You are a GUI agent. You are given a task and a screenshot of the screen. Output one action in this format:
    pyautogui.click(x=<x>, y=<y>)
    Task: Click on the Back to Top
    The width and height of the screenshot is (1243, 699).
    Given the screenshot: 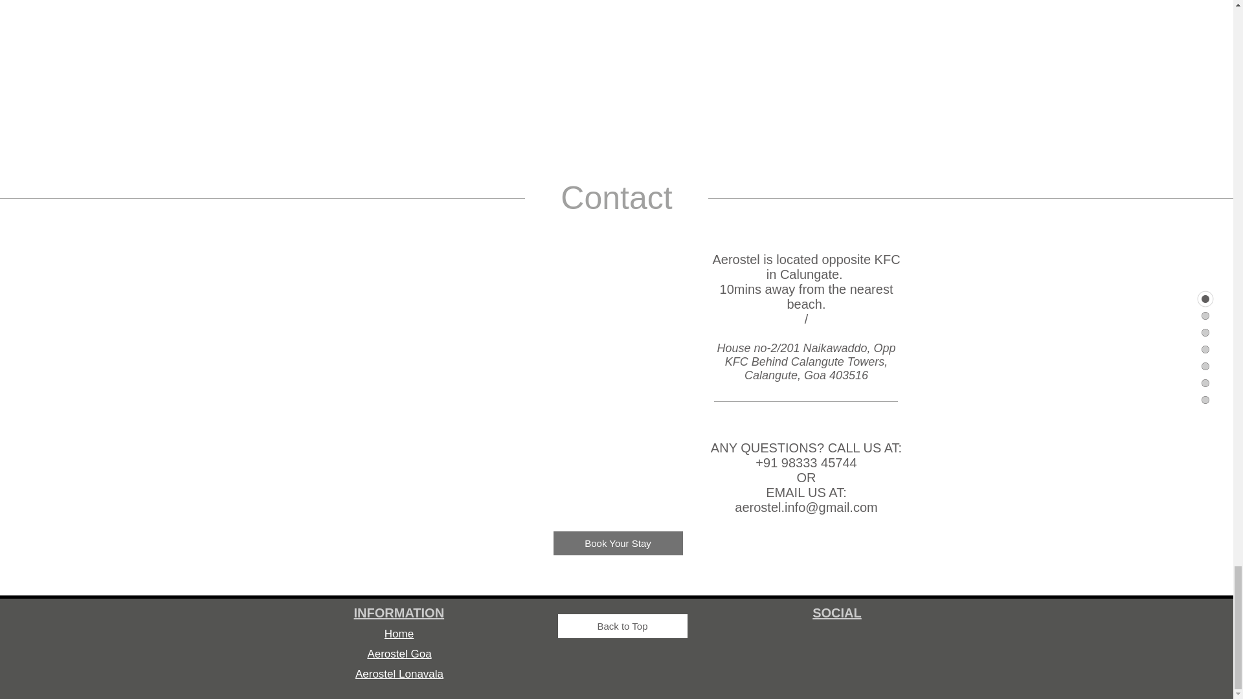 What is the action you would take?
    pyautogui.click(x=623, y=627)
    